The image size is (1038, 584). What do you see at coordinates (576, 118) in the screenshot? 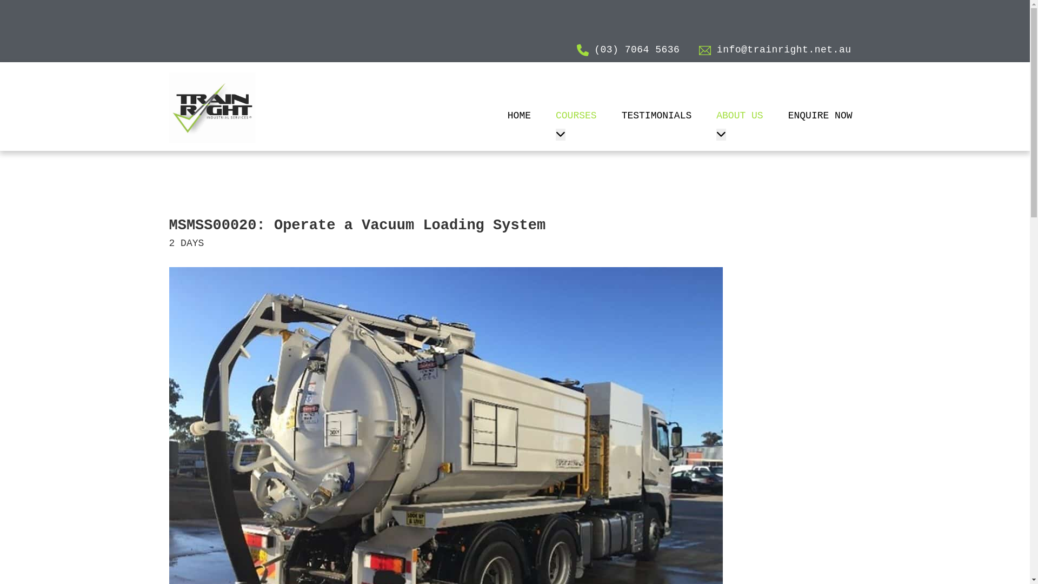
I see `COURSES` at bounding box center [576, 118].